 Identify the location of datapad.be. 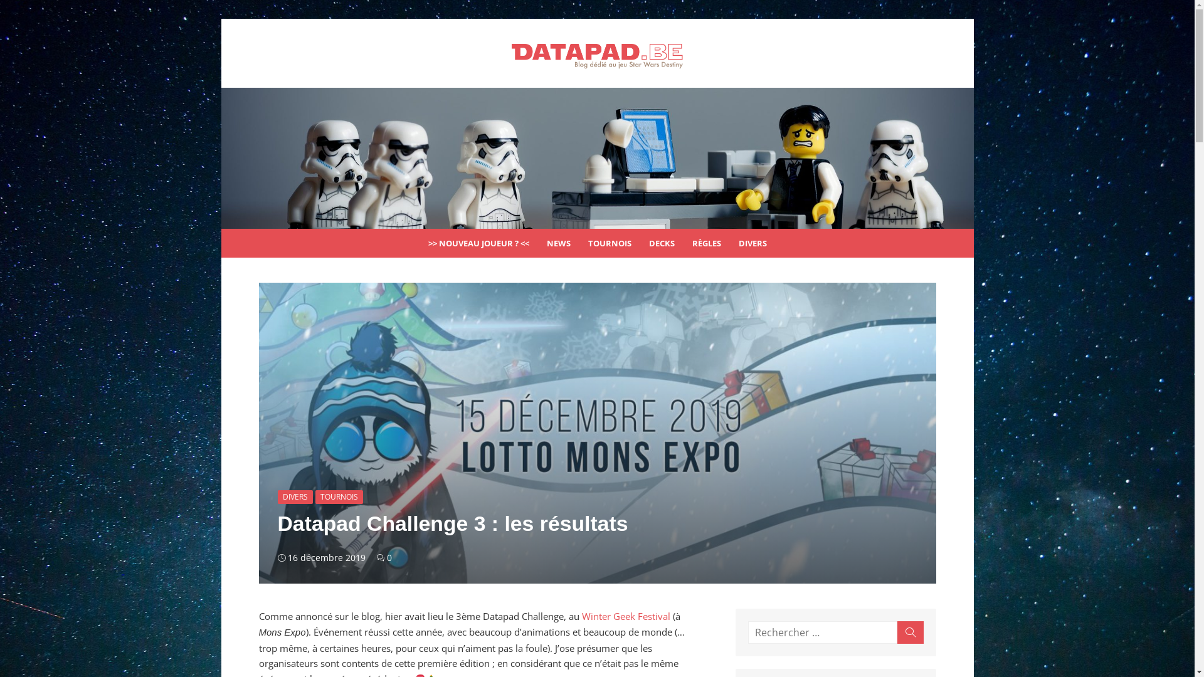
(597, 158).